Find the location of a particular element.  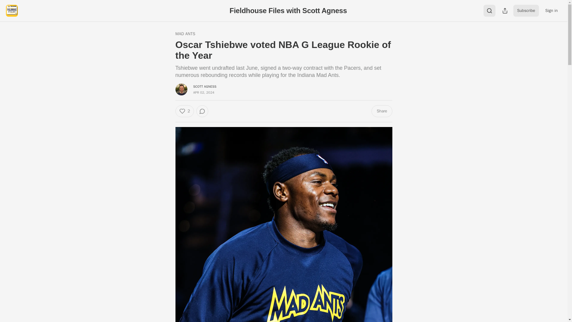

2 is located at coordinates (184, 111).